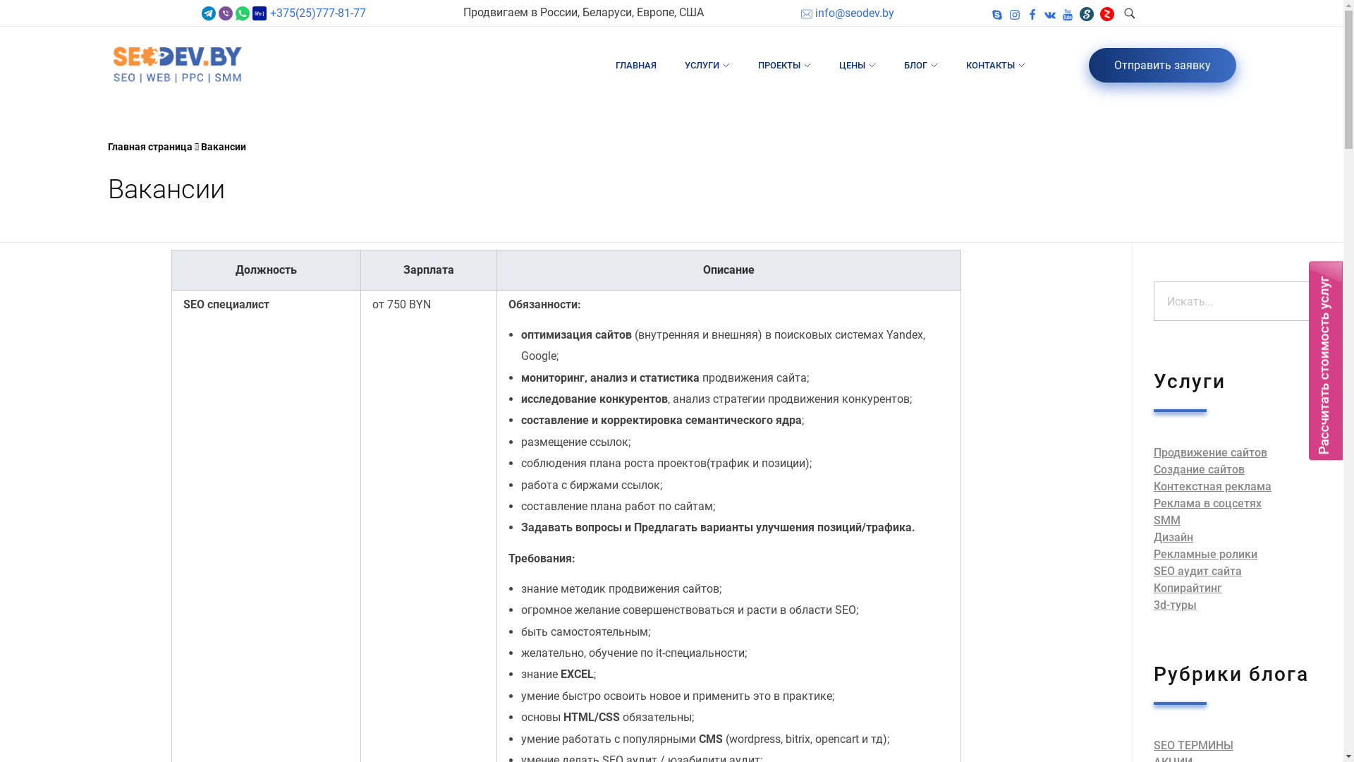  Describe the element at coordinates (226, 13) in the screenshot. I see `viber` at that location.